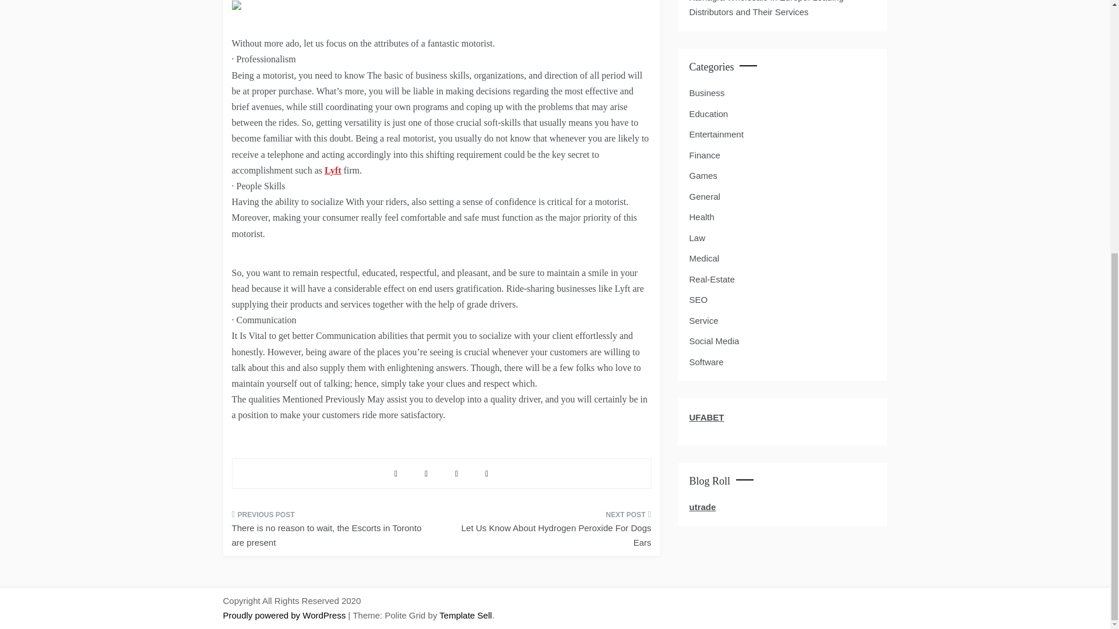 This screenshot has width=1119, height=629. Describe the element at coordinates (698, 300) in the screenshot. I see `SEO` at that location.